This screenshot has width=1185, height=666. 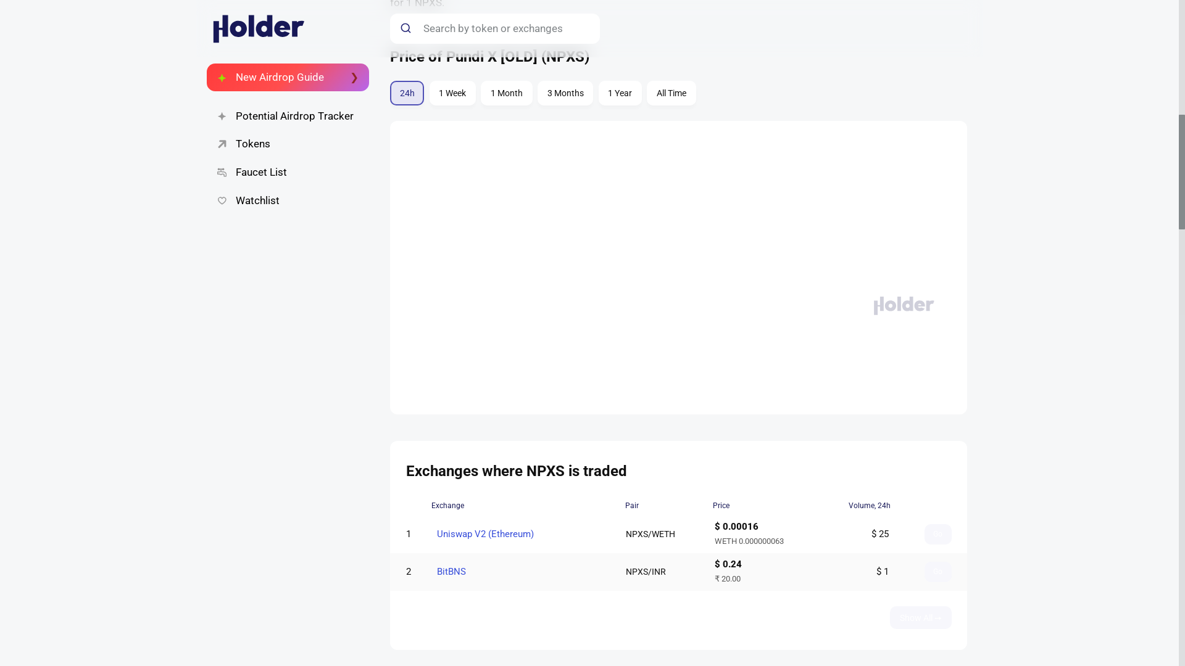 I want to click on 1 Year, so click(x=449, y=572).